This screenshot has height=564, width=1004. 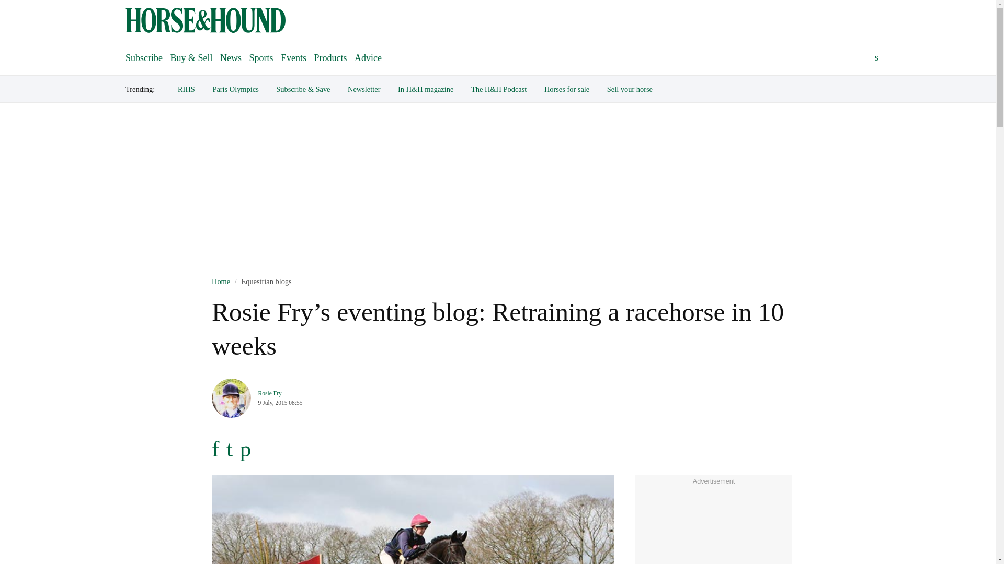 What do you see at coordinates (330, 57) in the screenshot?
I see `Products` at bounding box center [330, 57].